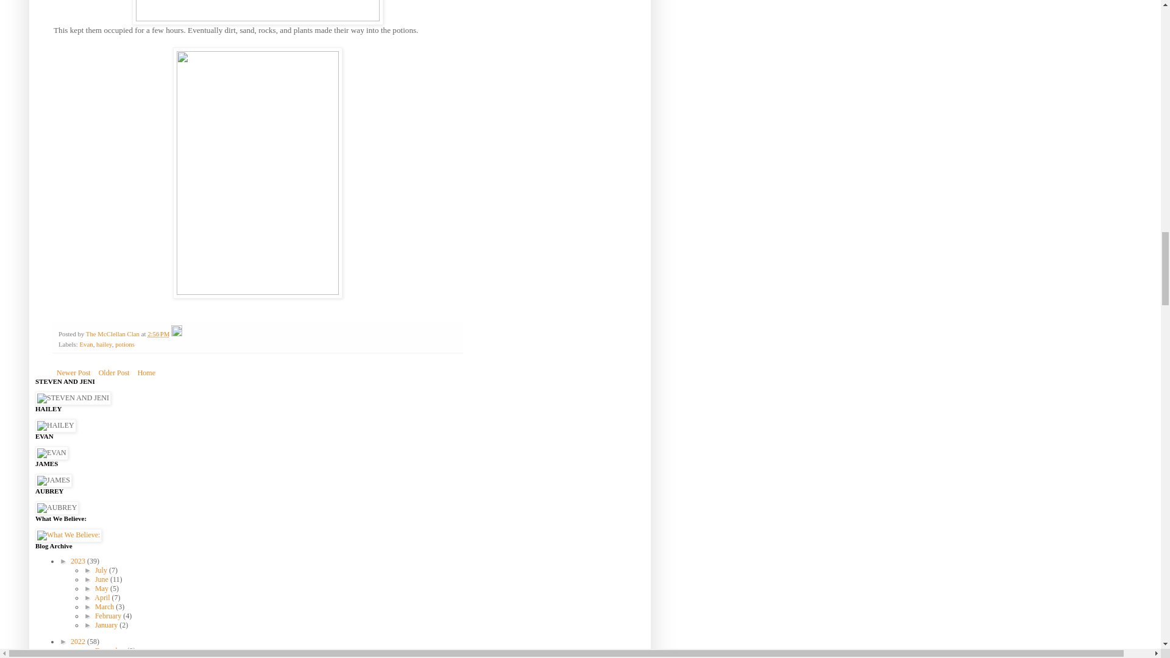 The width and height of the screenshot is (1170, 658). I want to click on Edit Post, so click(177, 334).